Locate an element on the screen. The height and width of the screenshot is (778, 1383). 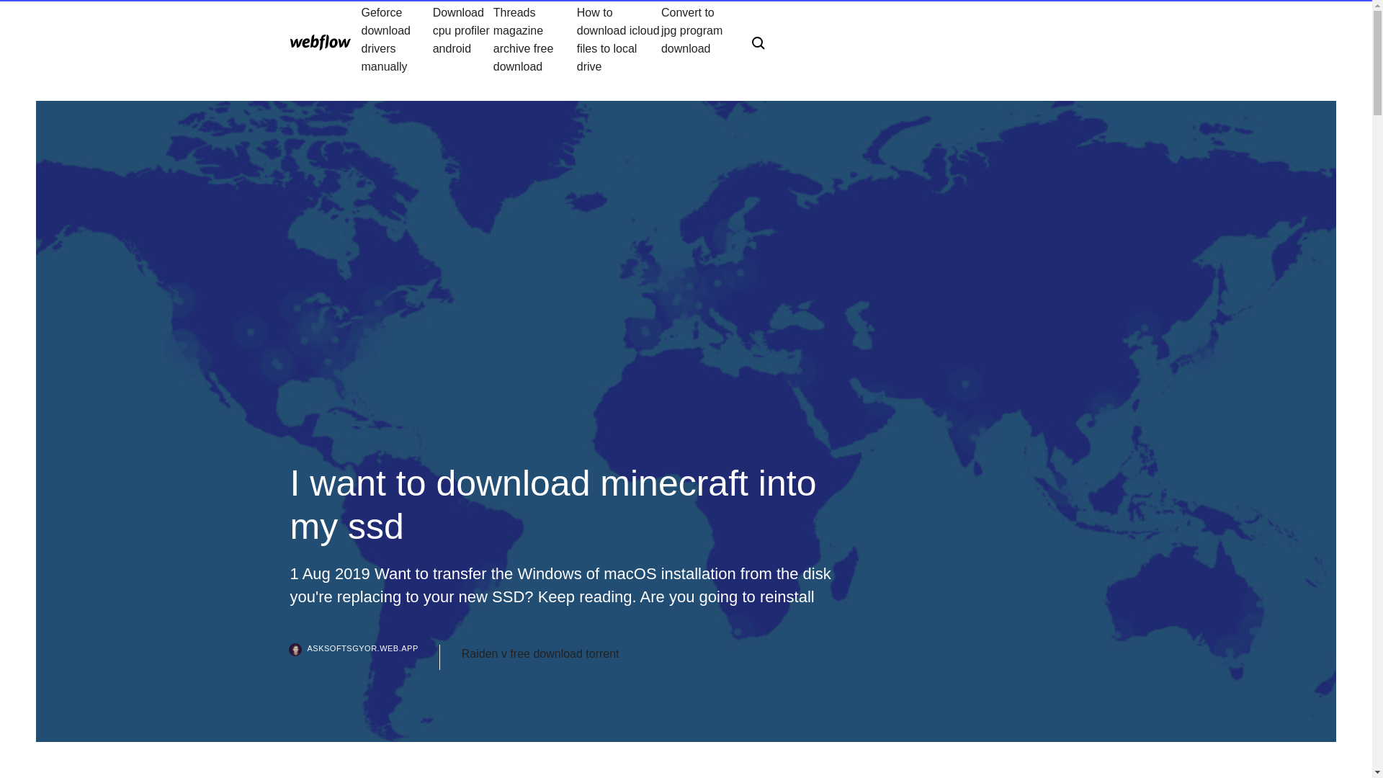
Geforce download drivers manually is located at coordinates (396, 39).